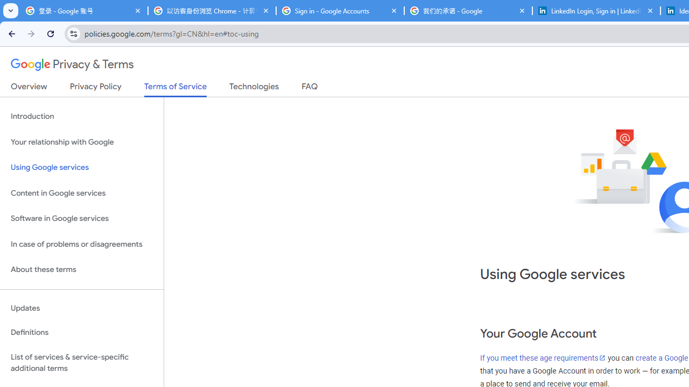  I want to click on Your relationship with Google, so click(82, 142).